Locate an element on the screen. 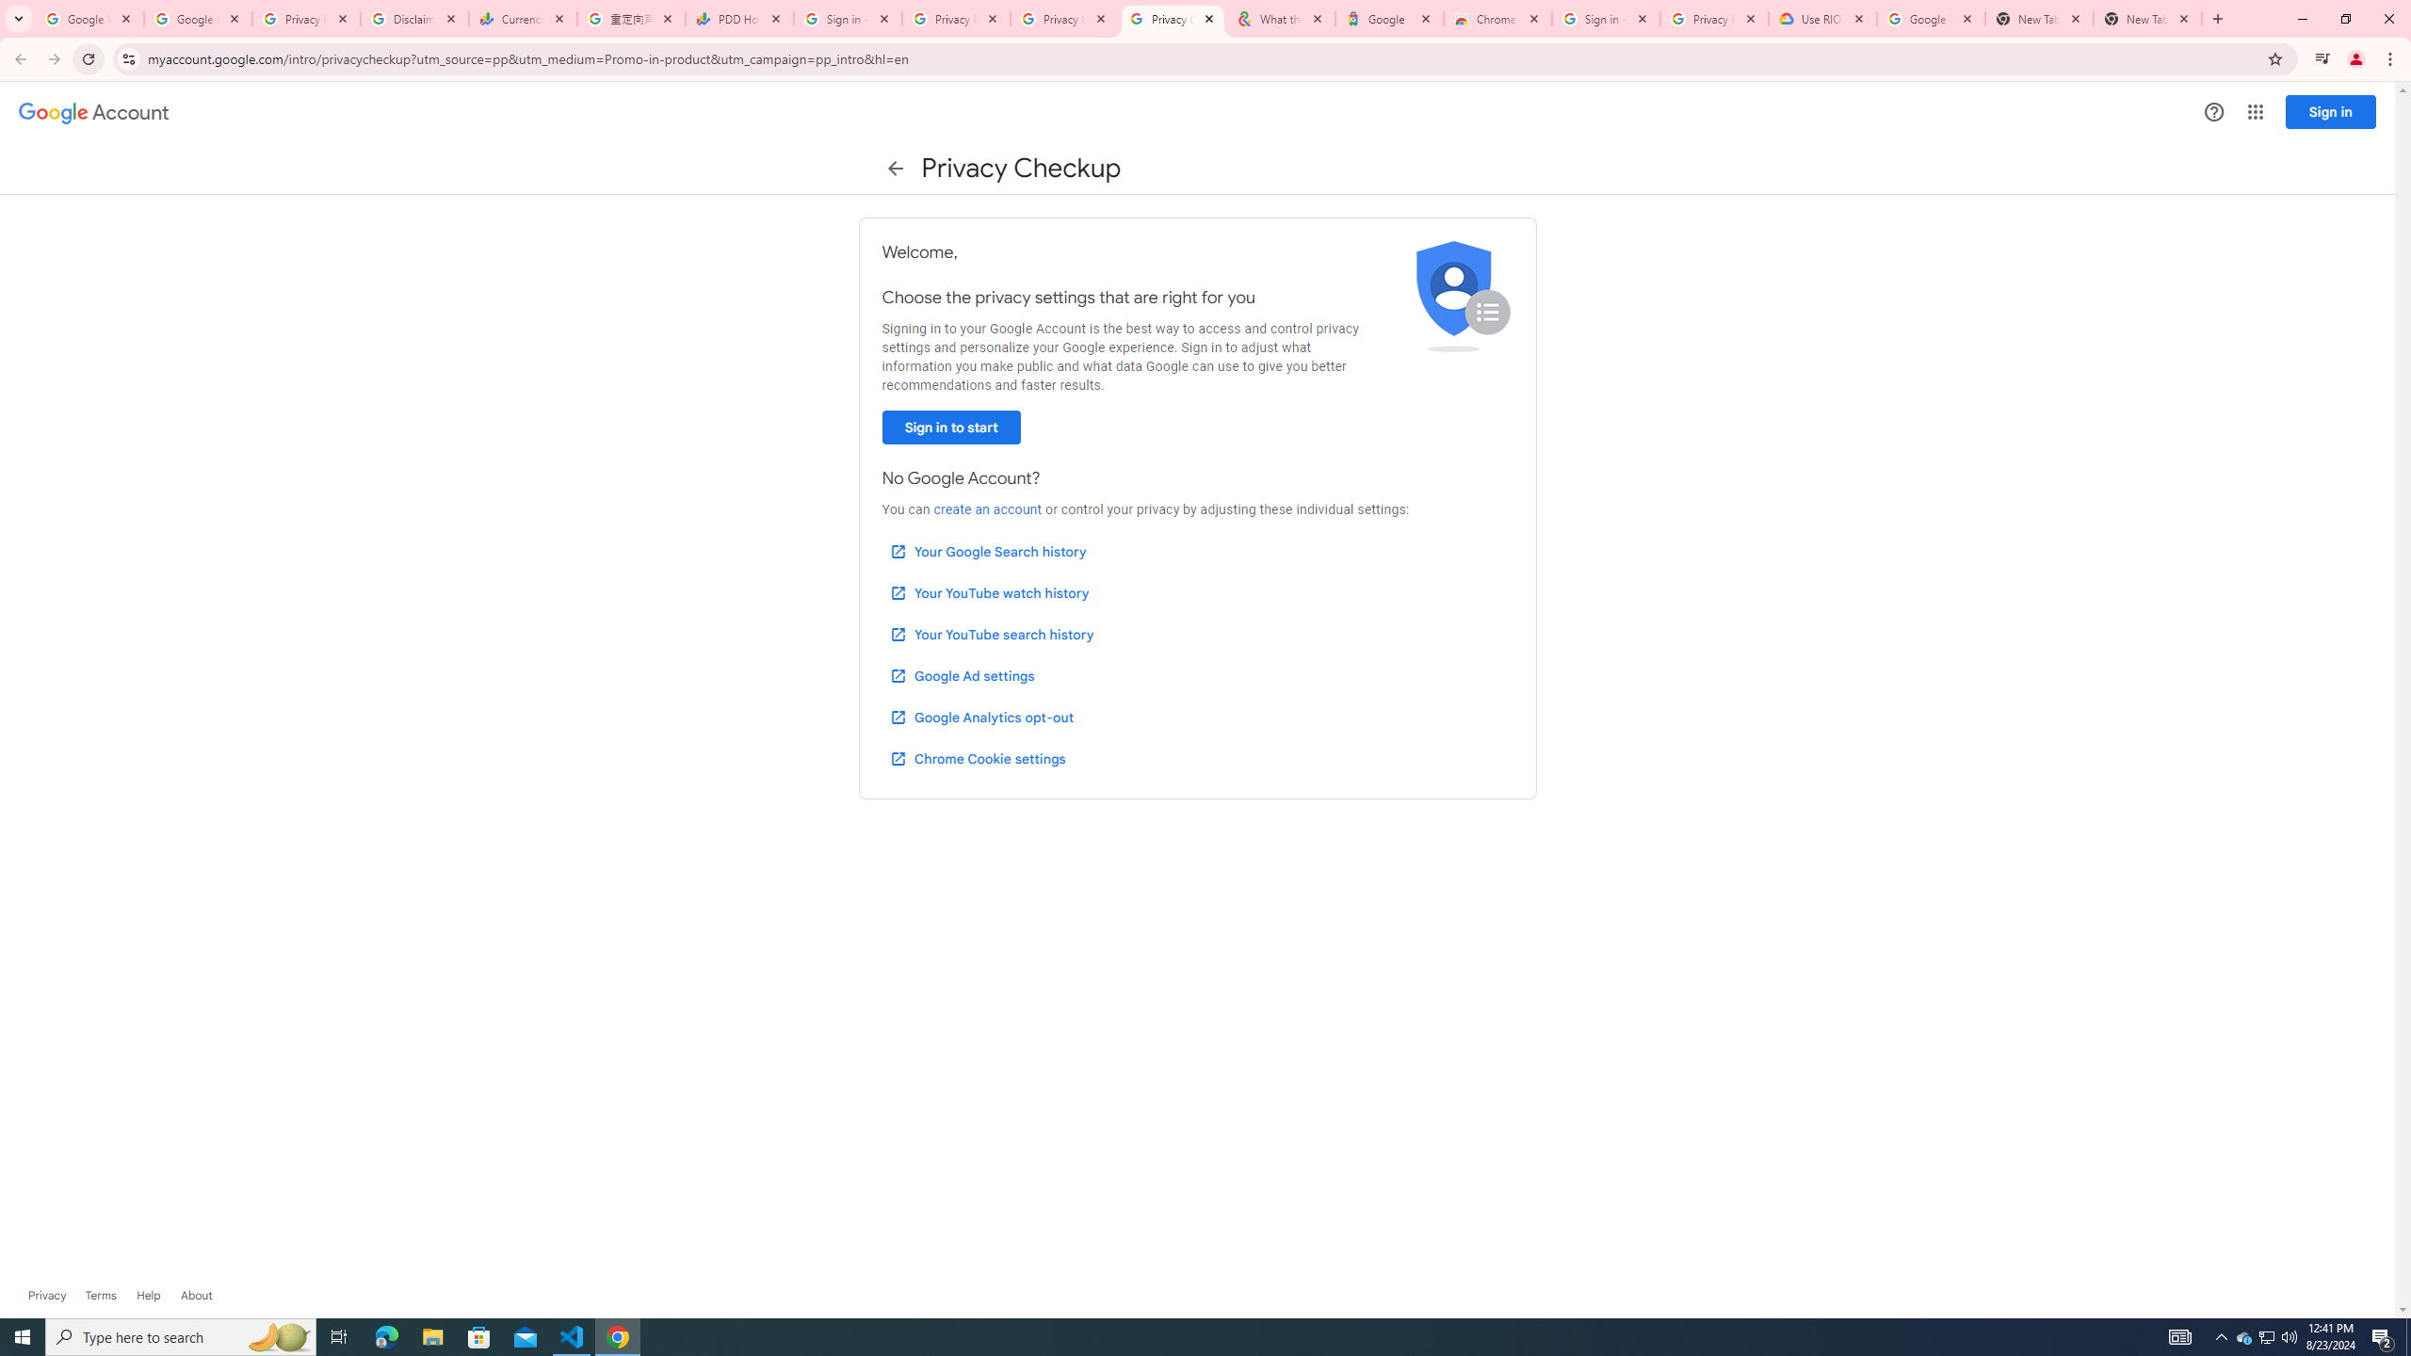  Google Workspace Admin Community is located at coordinates (89, 19).